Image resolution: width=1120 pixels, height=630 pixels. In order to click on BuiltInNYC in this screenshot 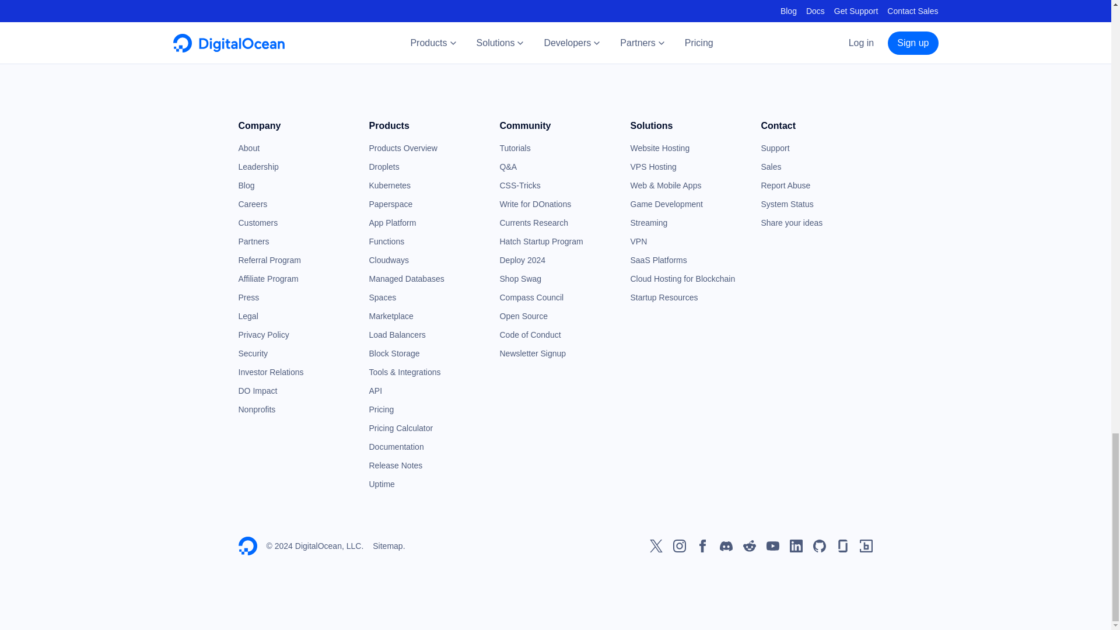, I will do `click(866, 546)`.